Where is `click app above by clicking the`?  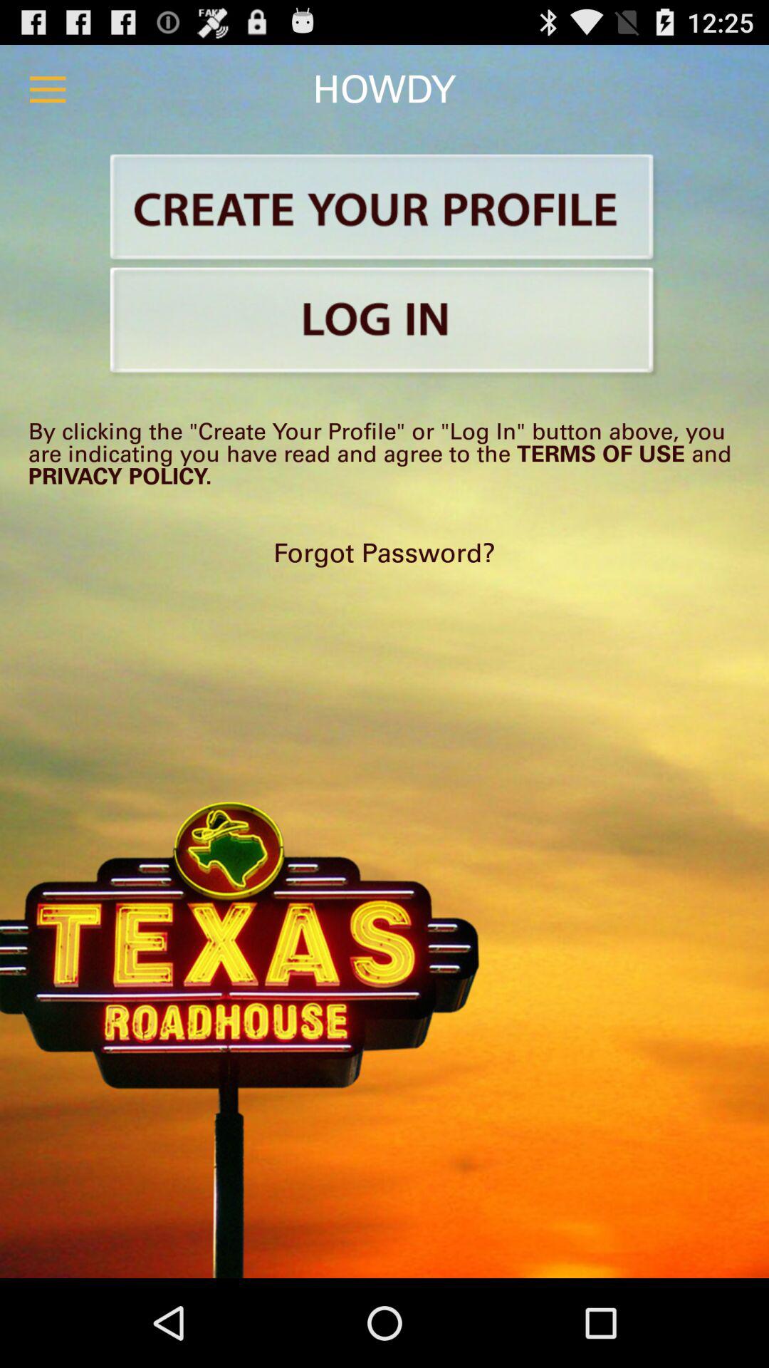 click app above by clicking the is located at coordinates (384, 323).